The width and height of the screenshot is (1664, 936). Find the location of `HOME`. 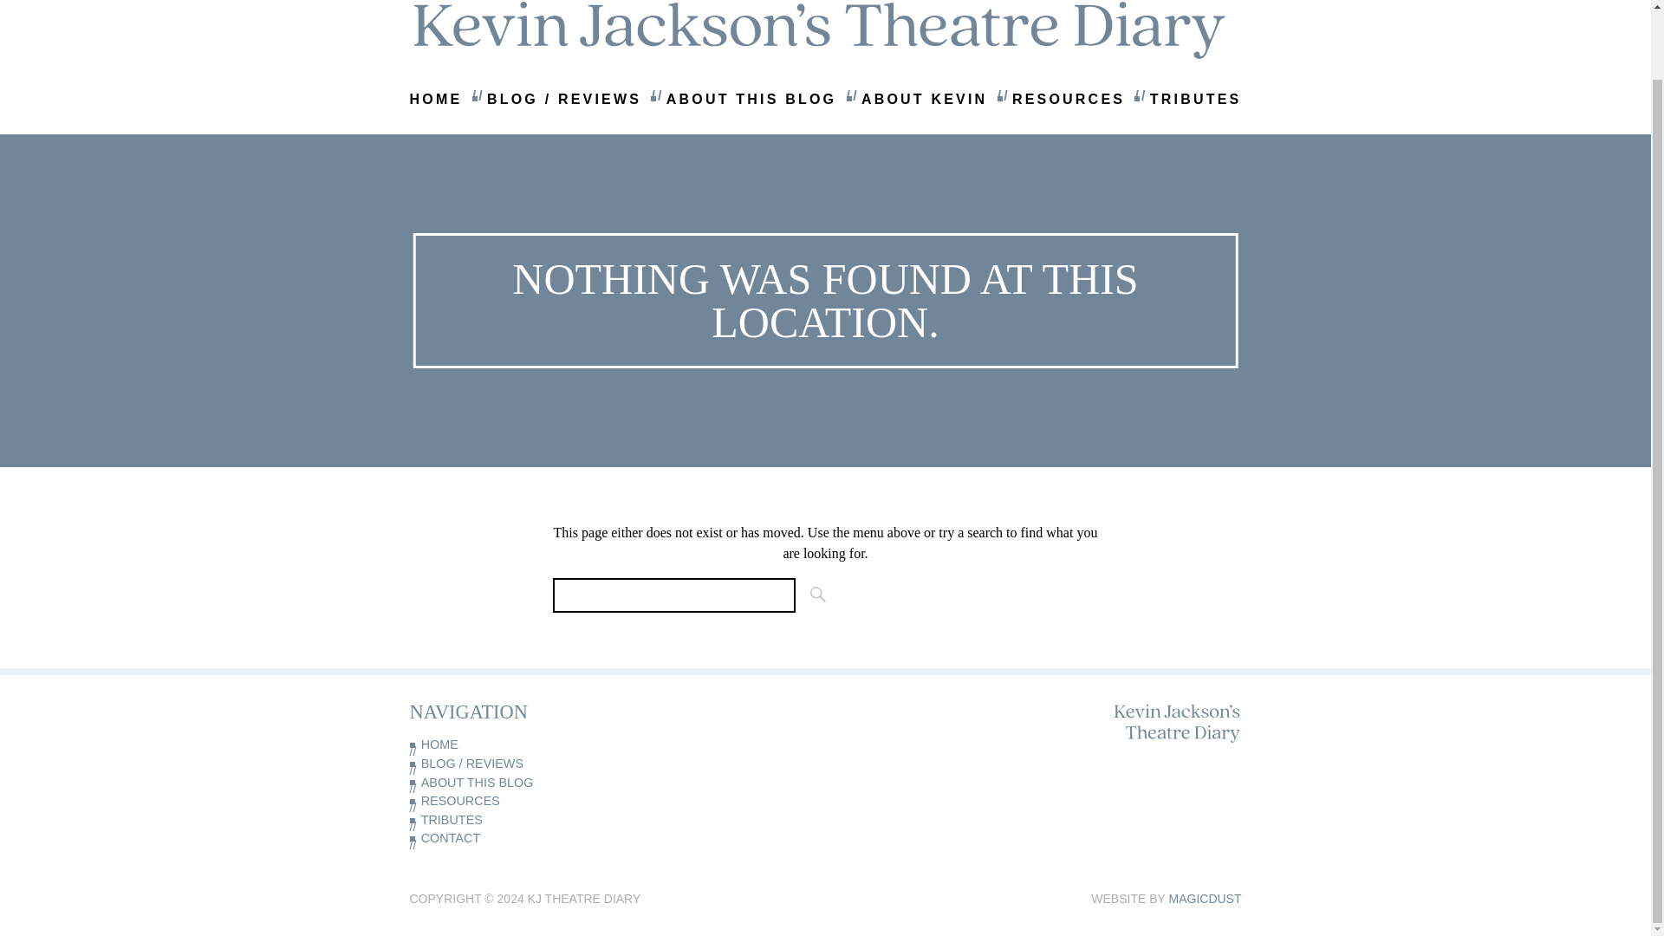

HOME is located at coordinates (435, 99).